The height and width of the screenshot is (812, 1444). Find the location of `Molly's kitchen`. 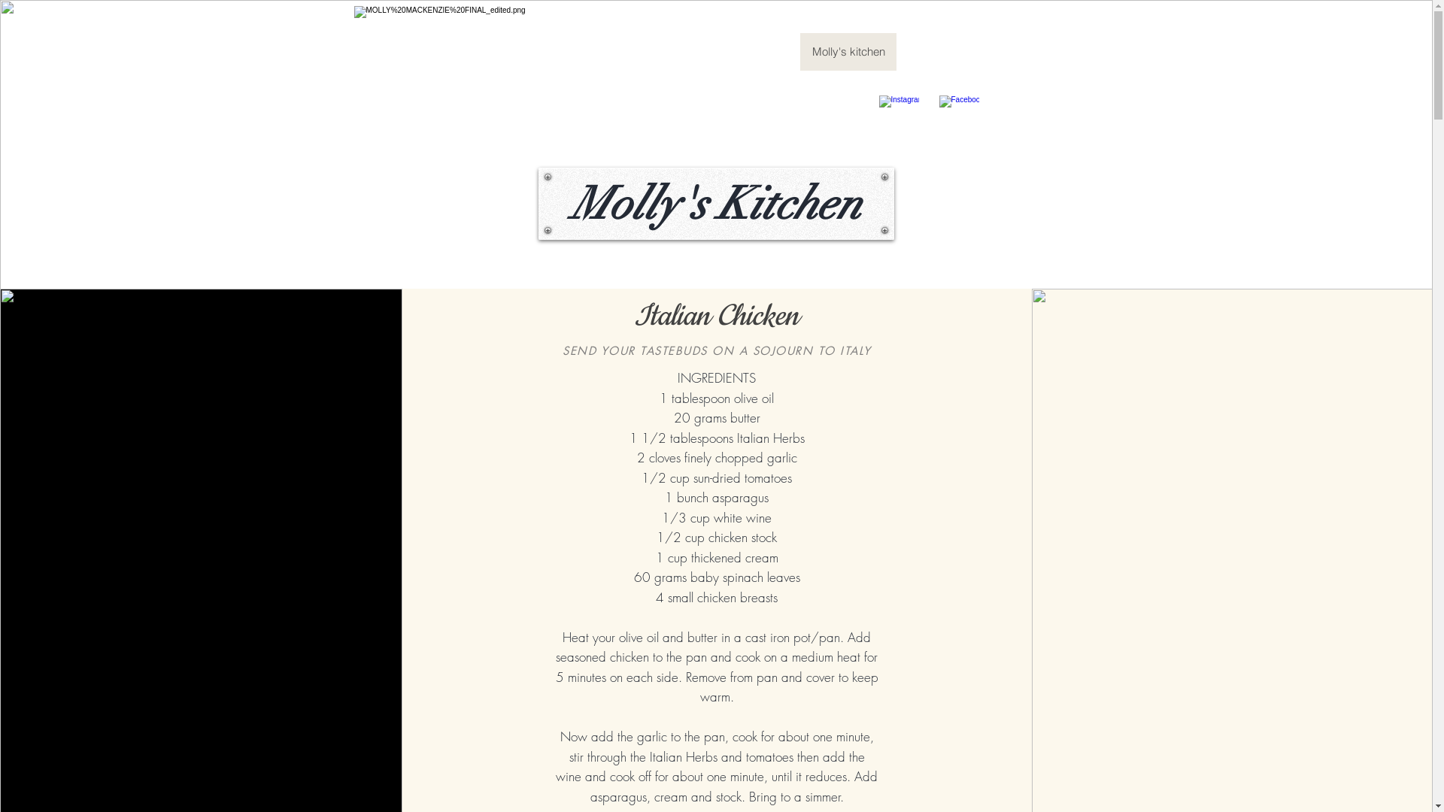

Molly's kitchen is located at coordinates (848, 52).